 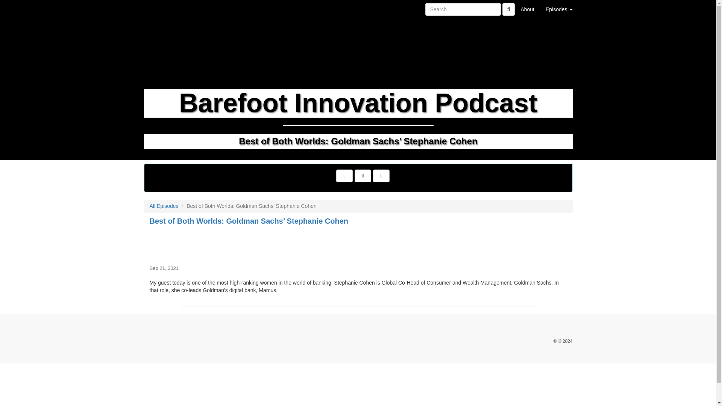 What do you see at coordinates (559, 9) in the screenshot?
I see `Episodes` at bounding box center [559, 9].